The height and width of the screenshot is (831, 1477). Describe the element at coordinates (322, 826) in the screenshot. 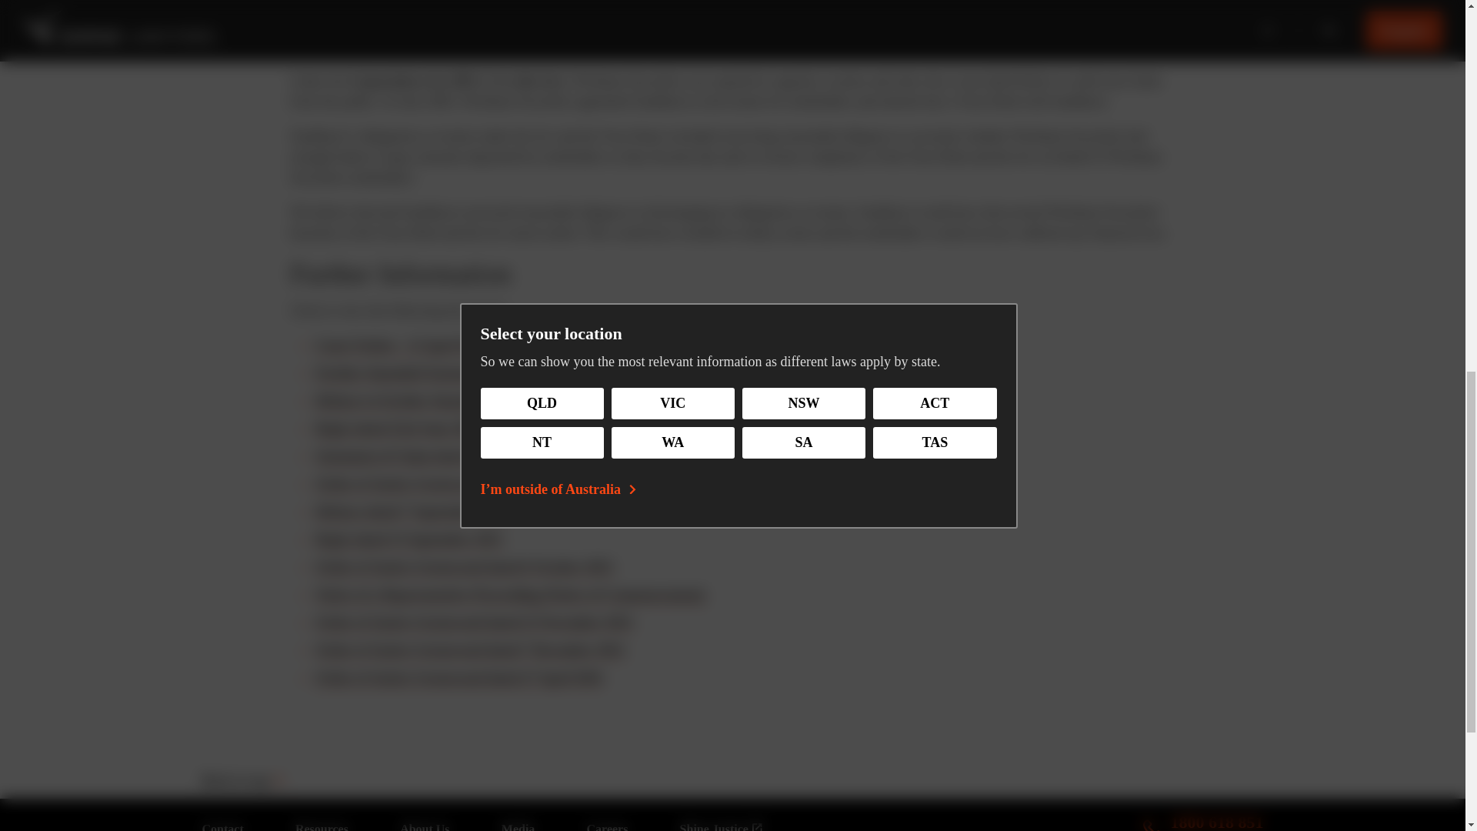

I see `Defence to Further Amended Statement of Claim` at that location.